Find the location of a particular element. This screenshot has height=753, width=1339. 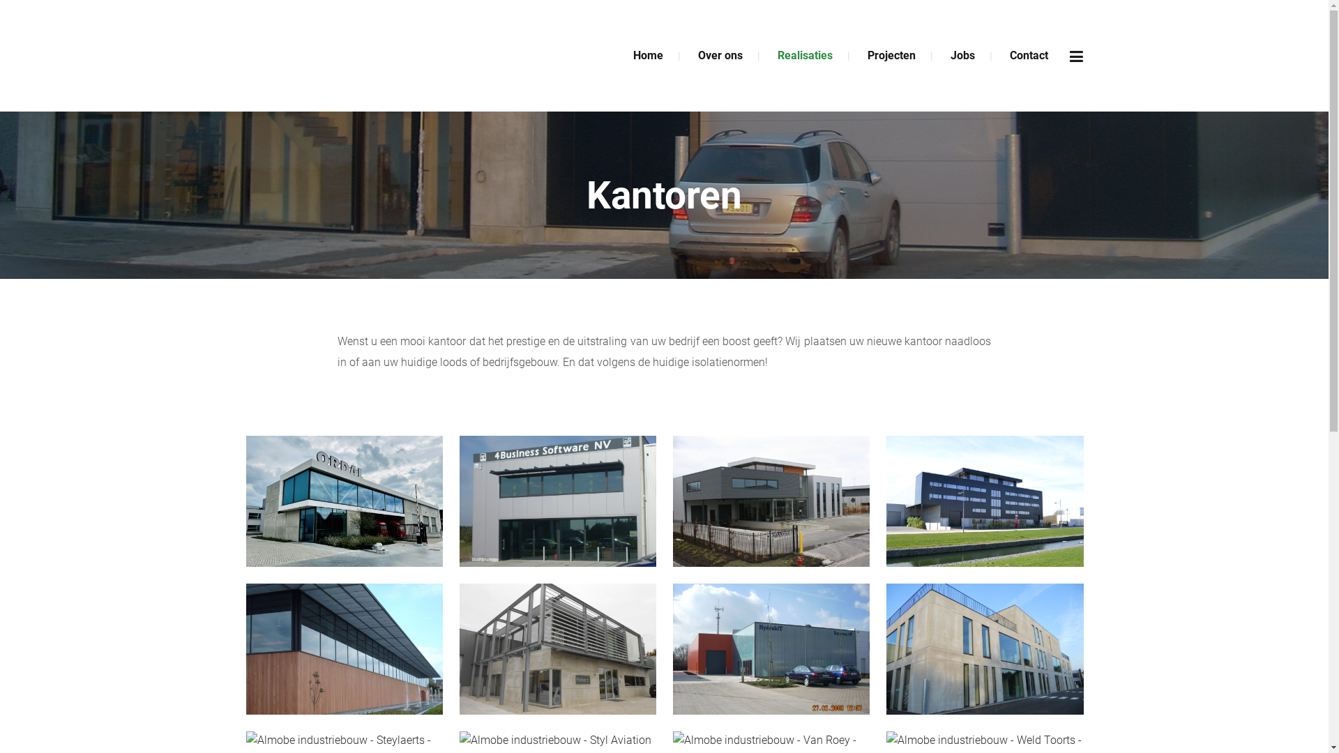

Over ons is located at coordinates (720, 56).